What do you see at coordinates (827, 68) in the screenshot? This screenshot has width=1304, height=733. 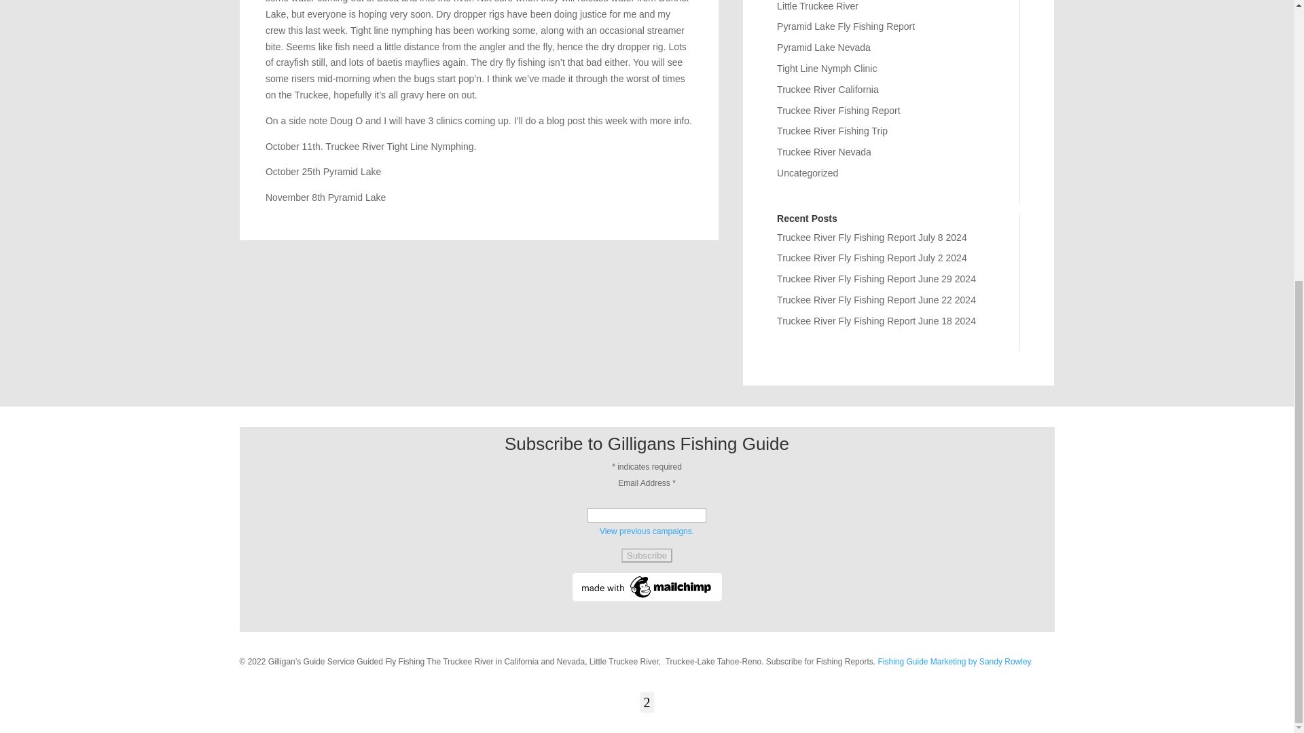 I see `Tight Line Nymph Clinic` at bounding box center [827, 68].